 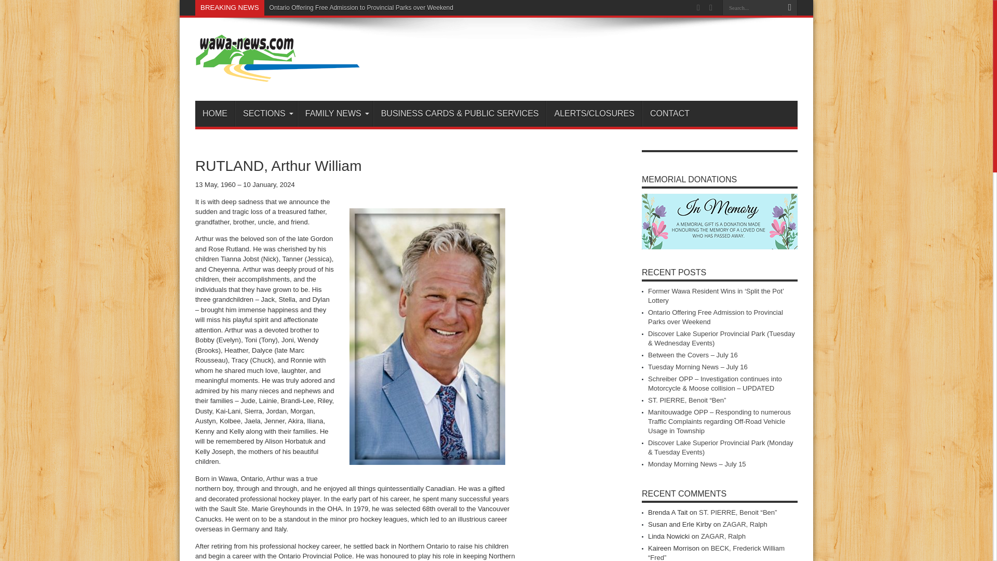 I want to click on CONTACT, so click(x=669, y=114).